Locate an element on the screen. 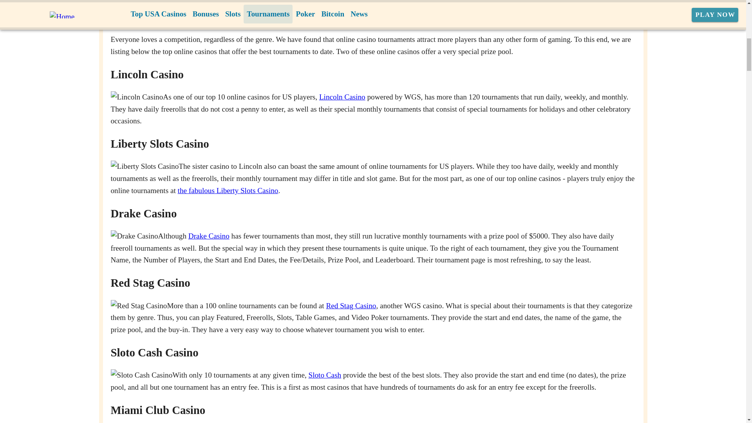  the fabulous Liberty Slots Casino is located at coordinates (228, 190).